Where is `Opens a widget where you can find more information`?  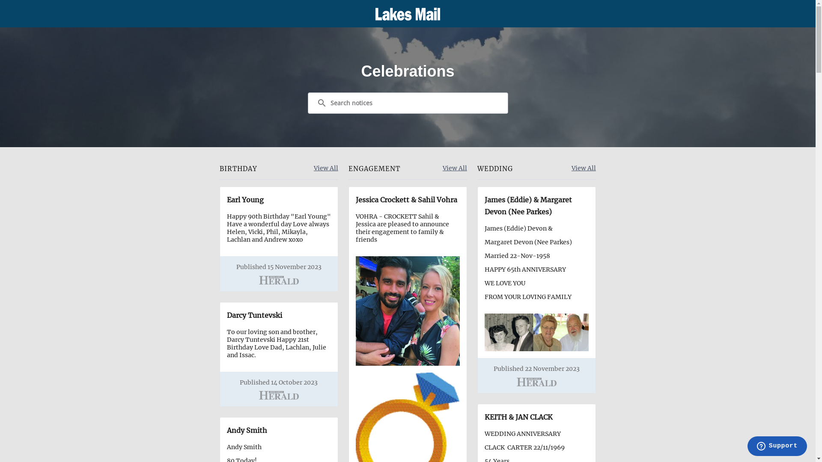
Opens a widget where you can find more information is located at coordinates (777, 447).